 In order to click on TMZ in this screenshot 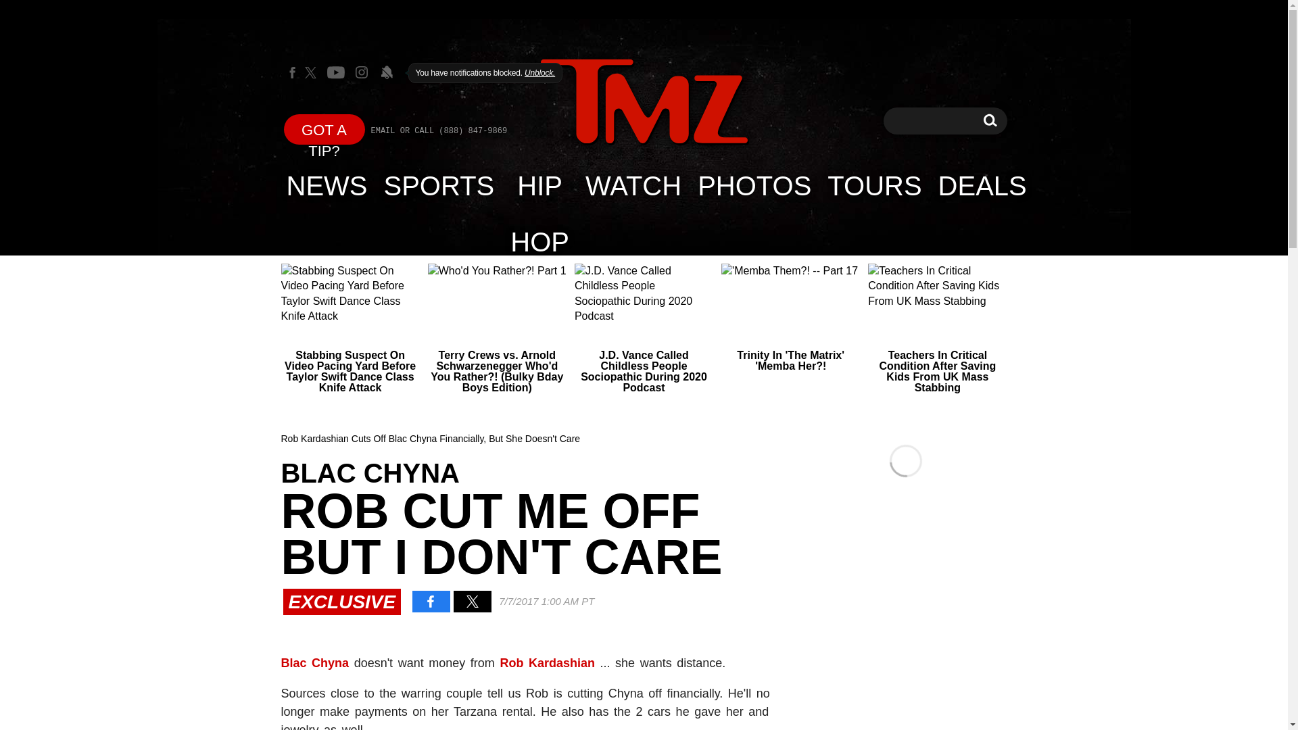, I will do `click(644, 101)`.